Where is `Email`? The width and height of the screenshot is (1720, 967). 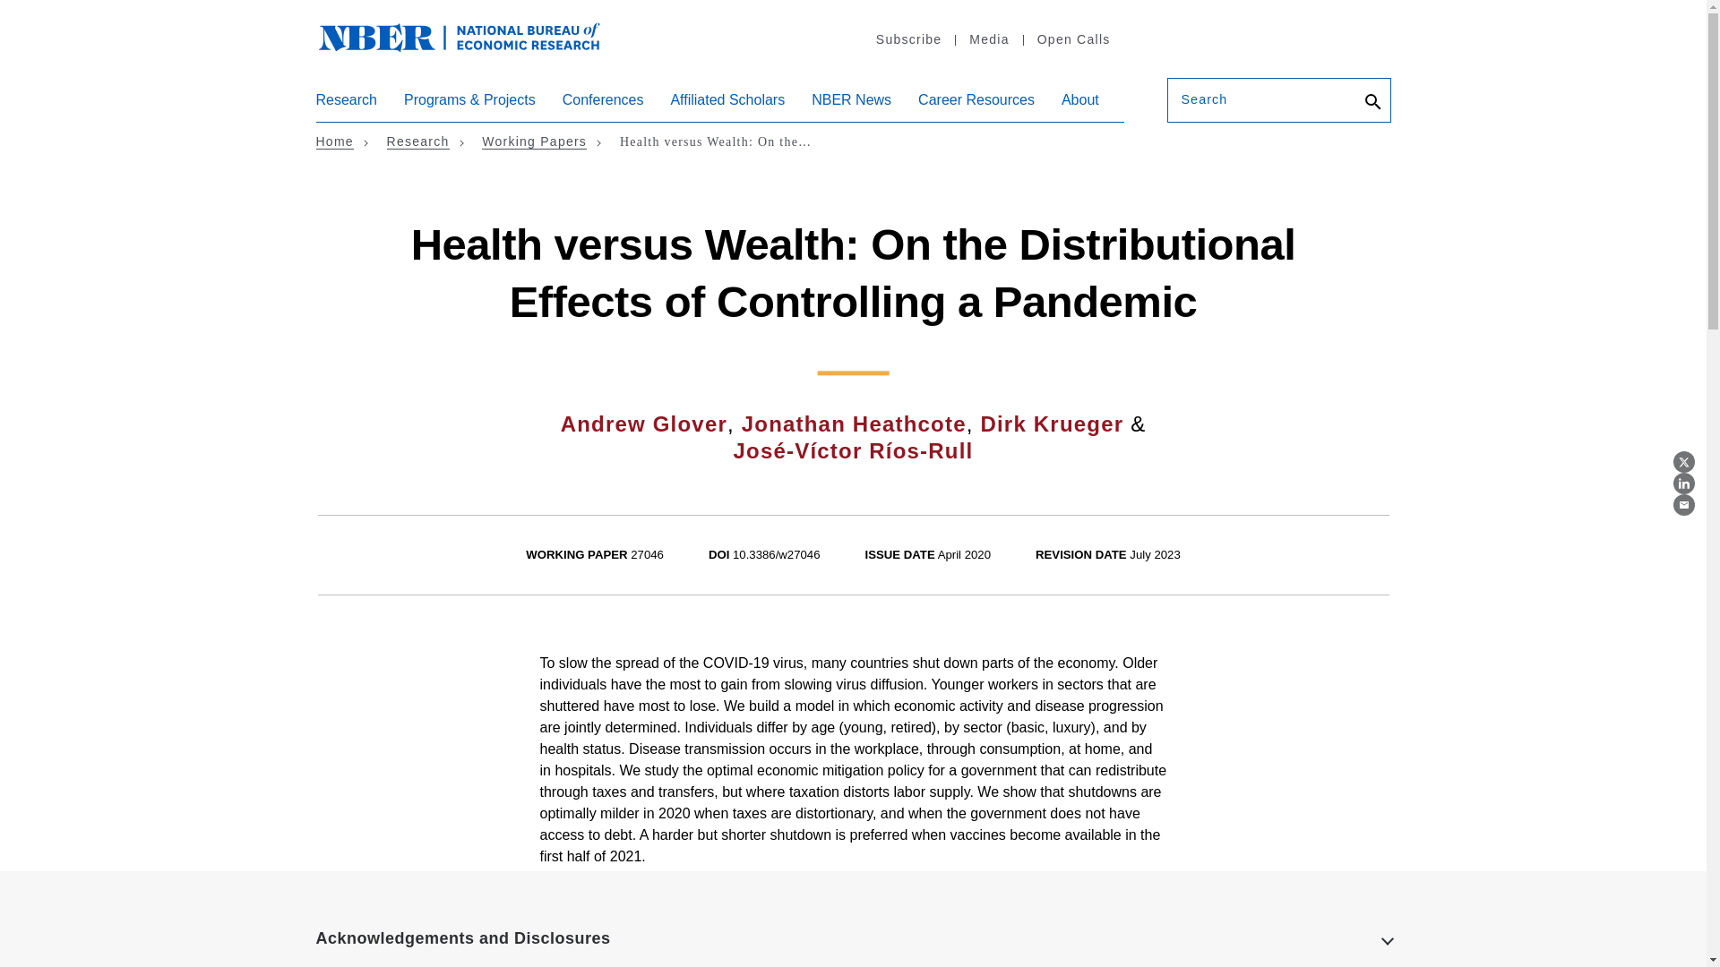
Email is located at coordinates (1684, 504).